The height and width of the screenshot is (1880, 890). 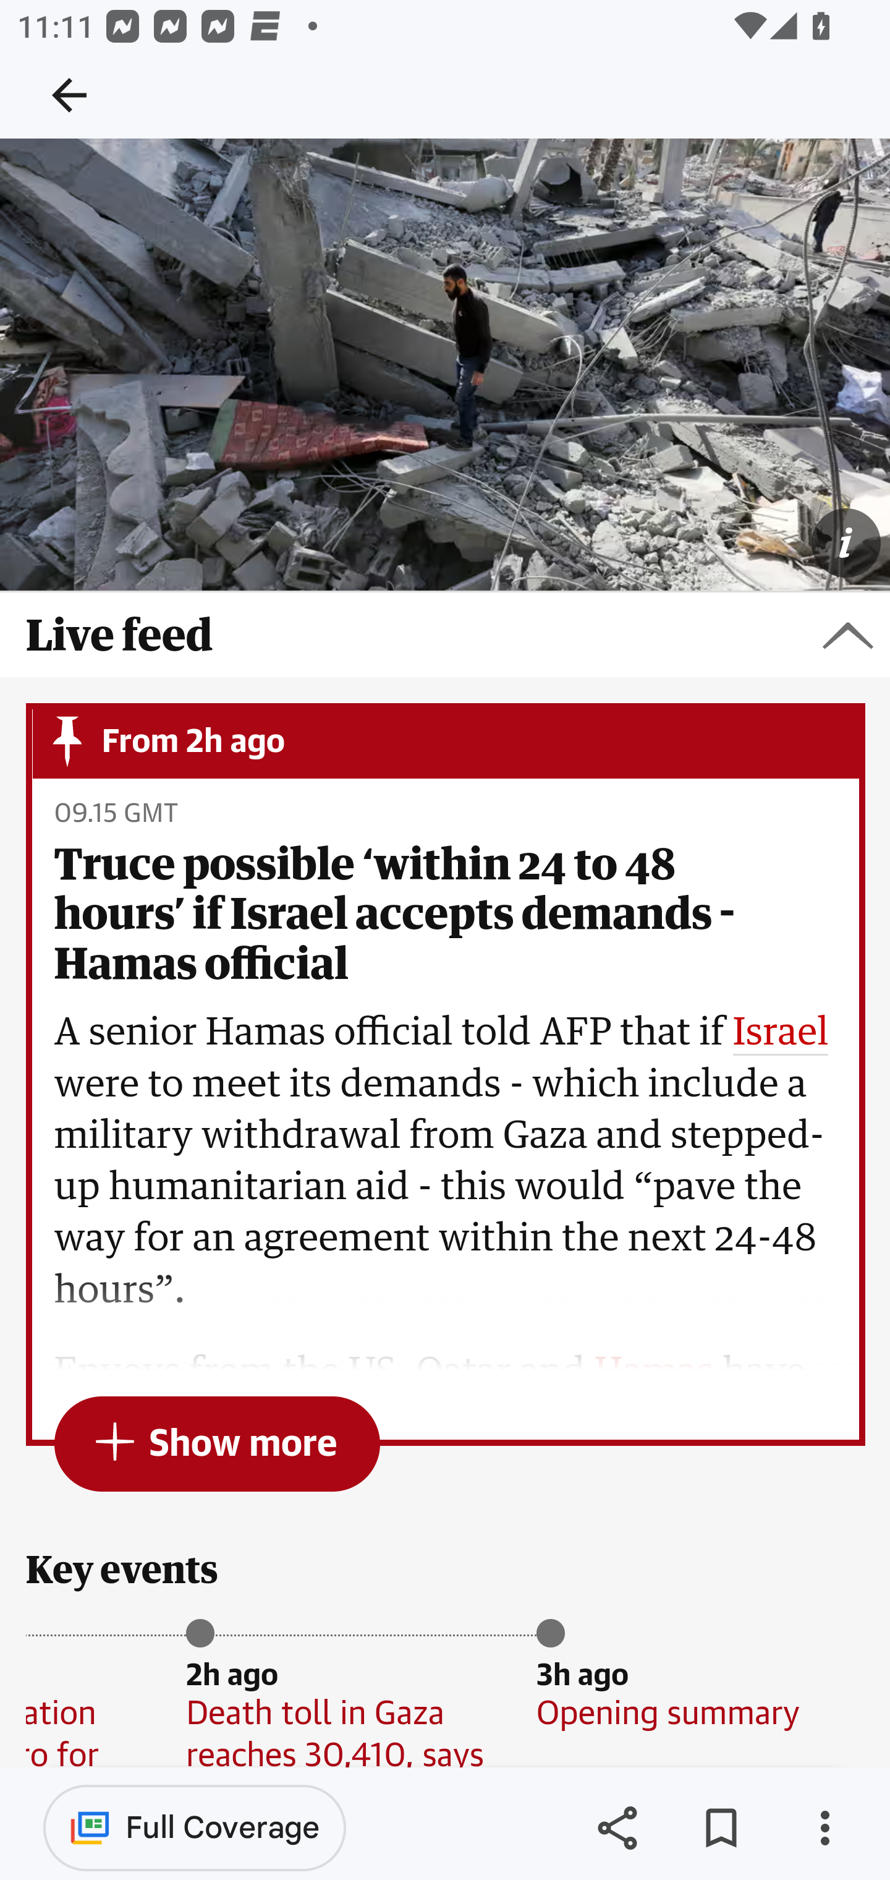 What do you see at coordinates (445, 635) in the screenshot?
I see `Live feed` at bounding box center [445, 635].